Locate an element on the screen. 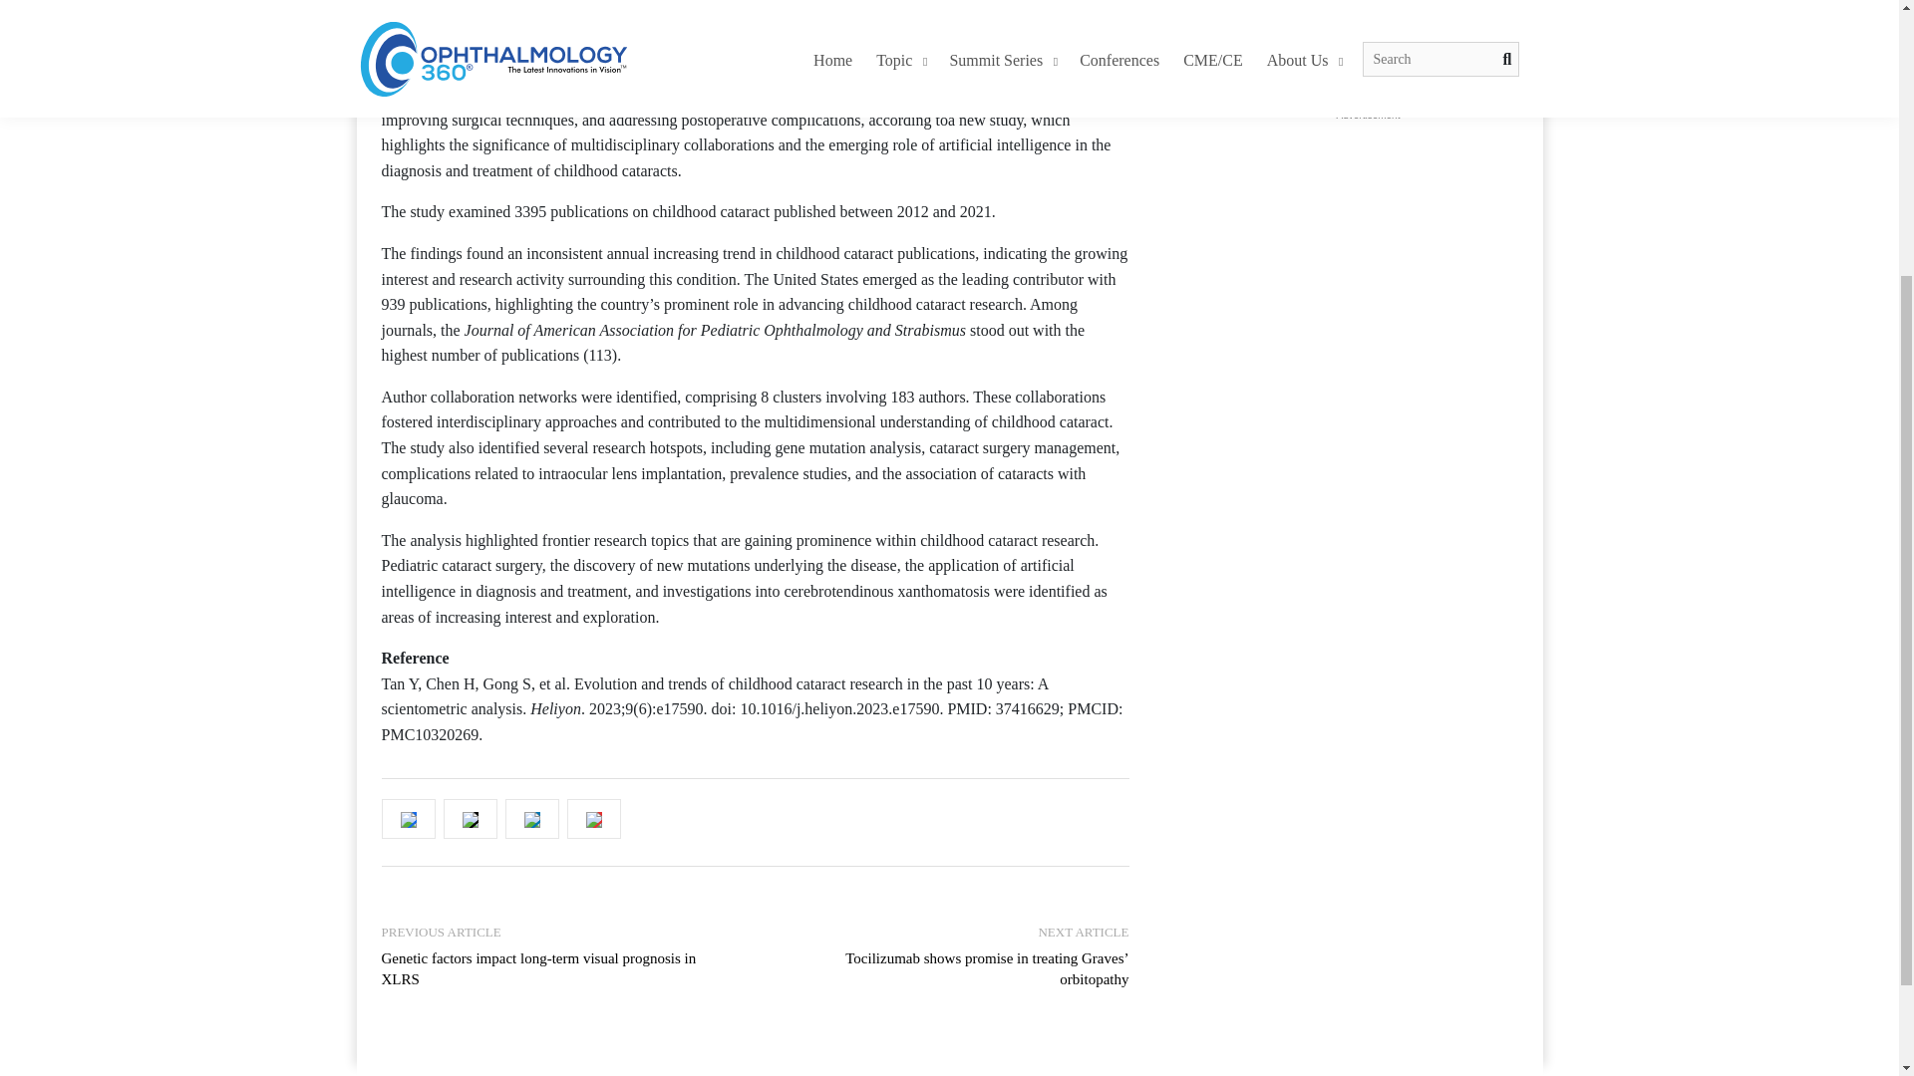  Click to share on Twitter is located at coordinates (471, 12).